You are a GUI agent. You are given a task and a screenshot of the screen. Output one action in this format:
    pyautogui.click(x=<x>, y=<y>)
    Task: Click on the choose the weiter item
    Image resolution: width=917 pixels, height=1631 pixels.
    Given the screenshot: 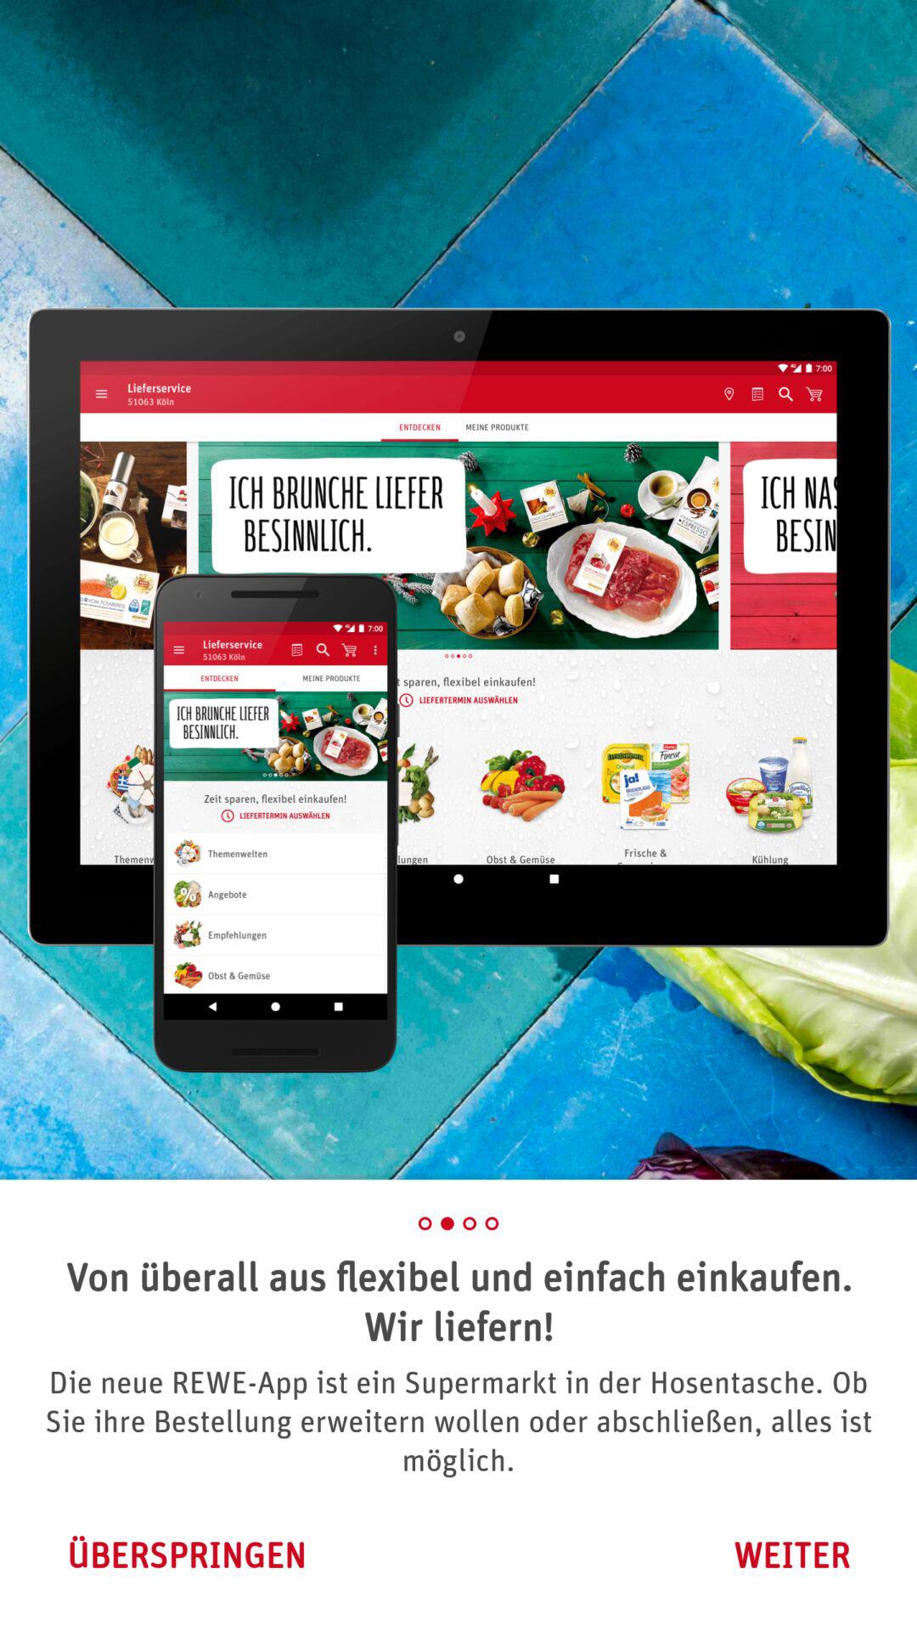 What is the action you would take?
    pyautogui.click(x=791, y=1555)
    